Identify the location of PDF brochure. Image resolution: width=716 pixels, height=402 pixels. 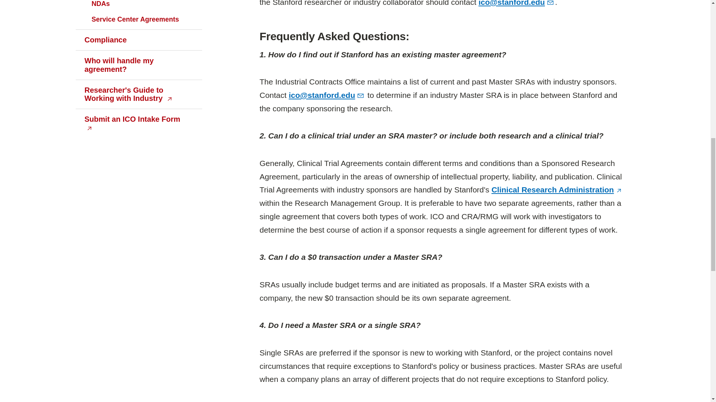
(138, 94).